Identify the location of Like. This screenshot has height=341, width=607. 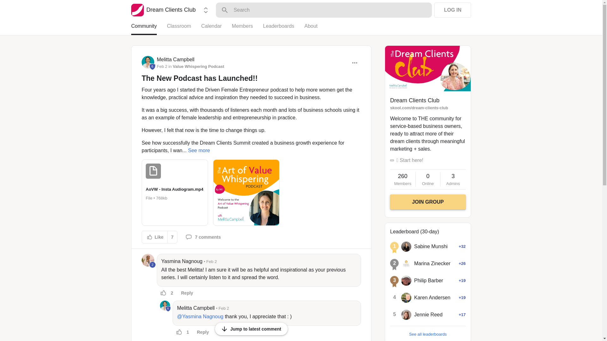
(155, 237).